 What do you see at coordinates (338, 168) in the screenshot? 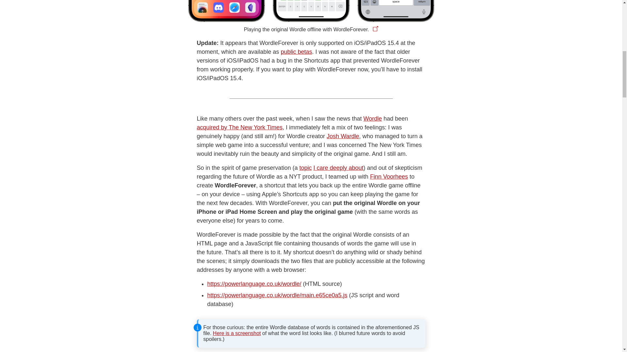
I see `I care deeply about` at bounding box center [338, 168].